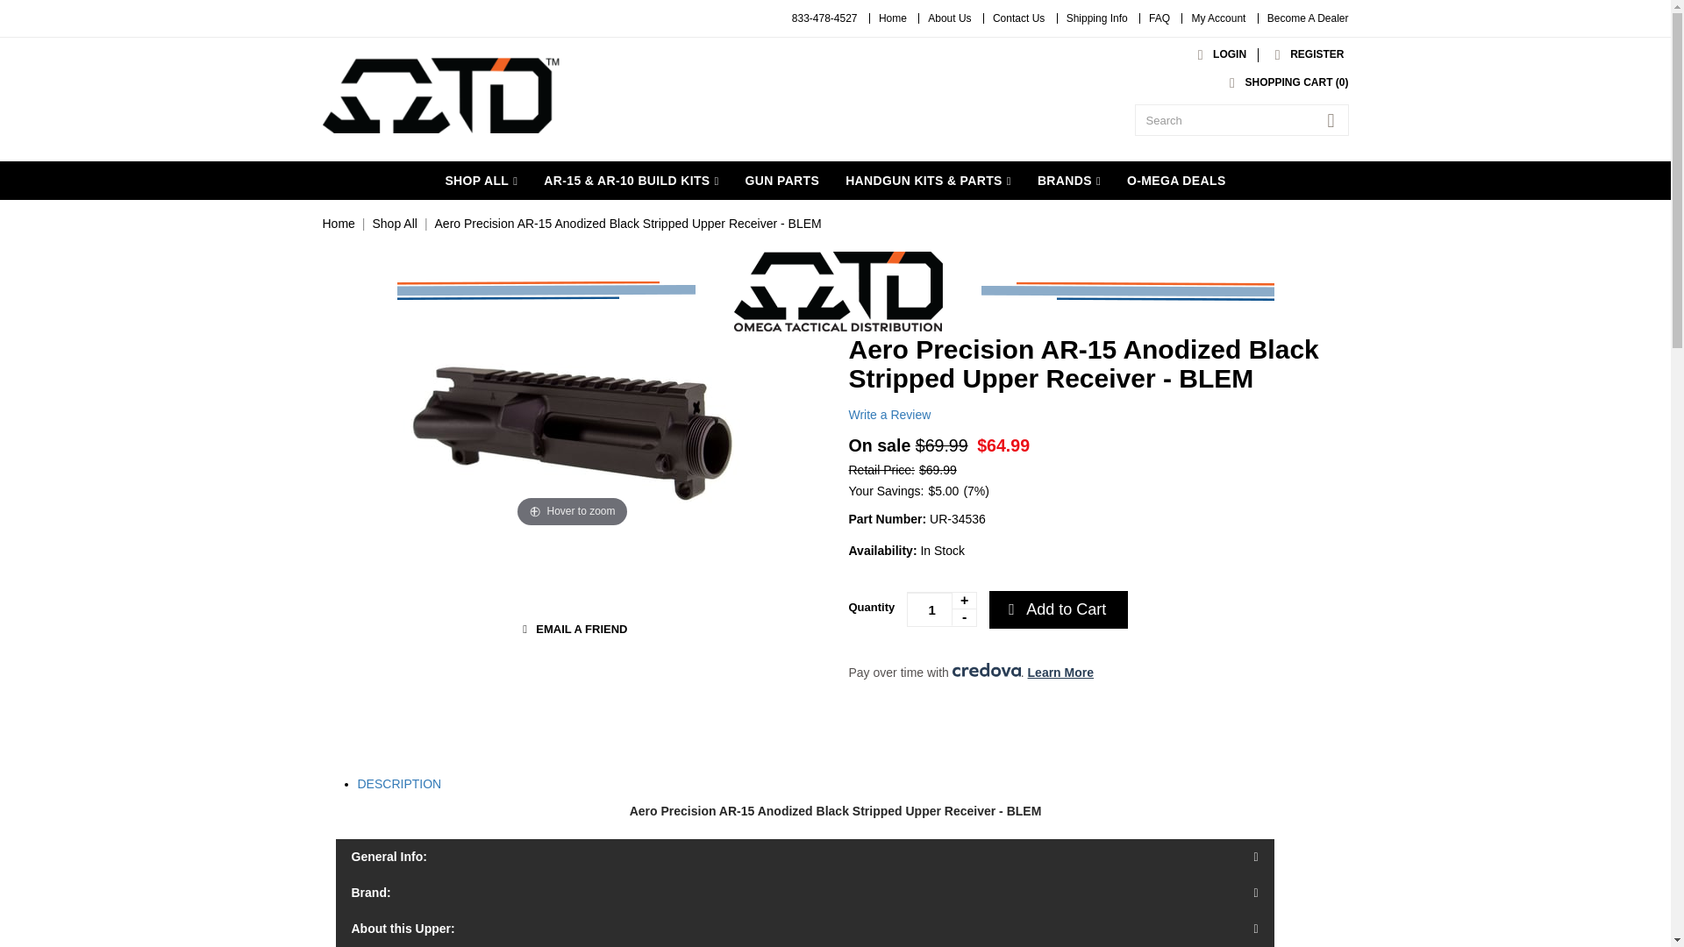 The width and height of the screenshot is (1684, 947). Describe the element at coordinates (1018, 18) in the screenshot. I see `Contact Us` at that location.